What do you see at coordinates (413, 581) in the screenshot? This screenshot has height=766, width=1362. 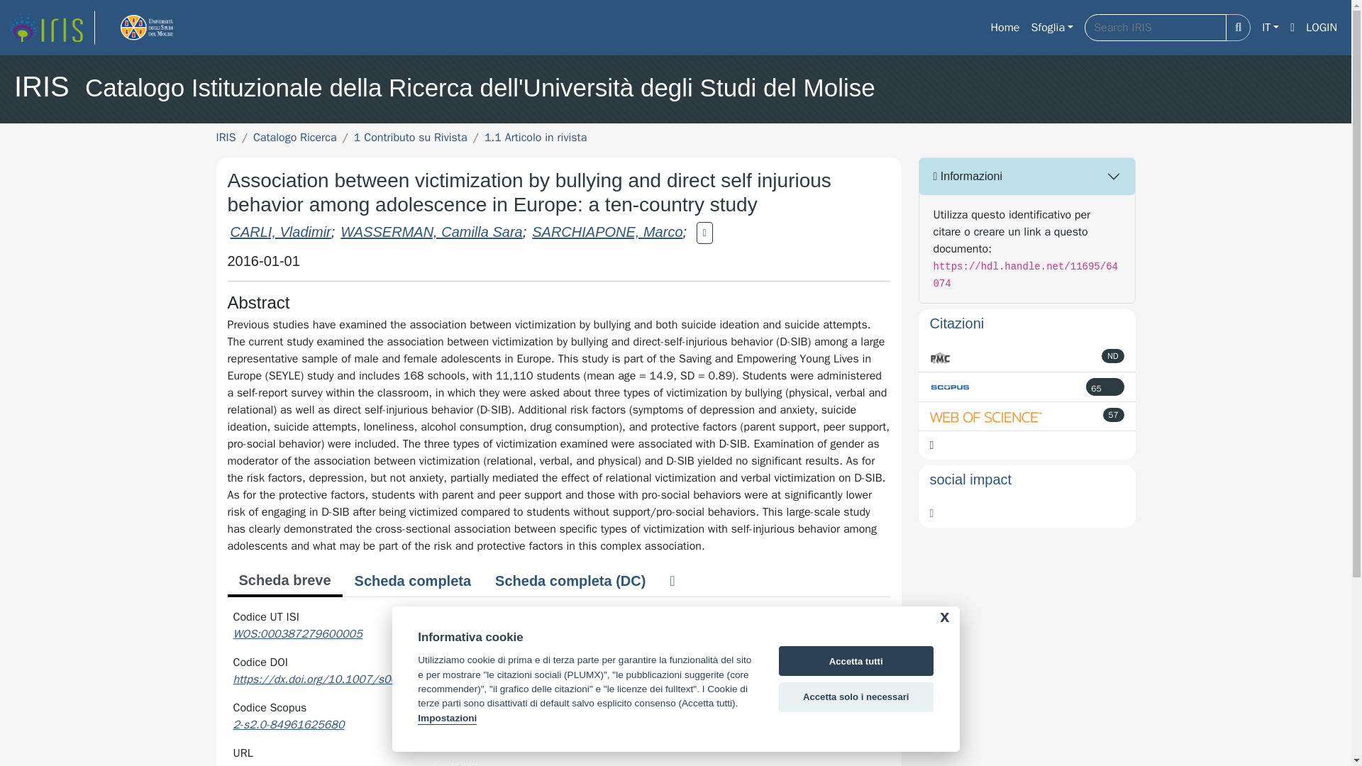 I see `Scheda completa` at bounding box center [413, 581].